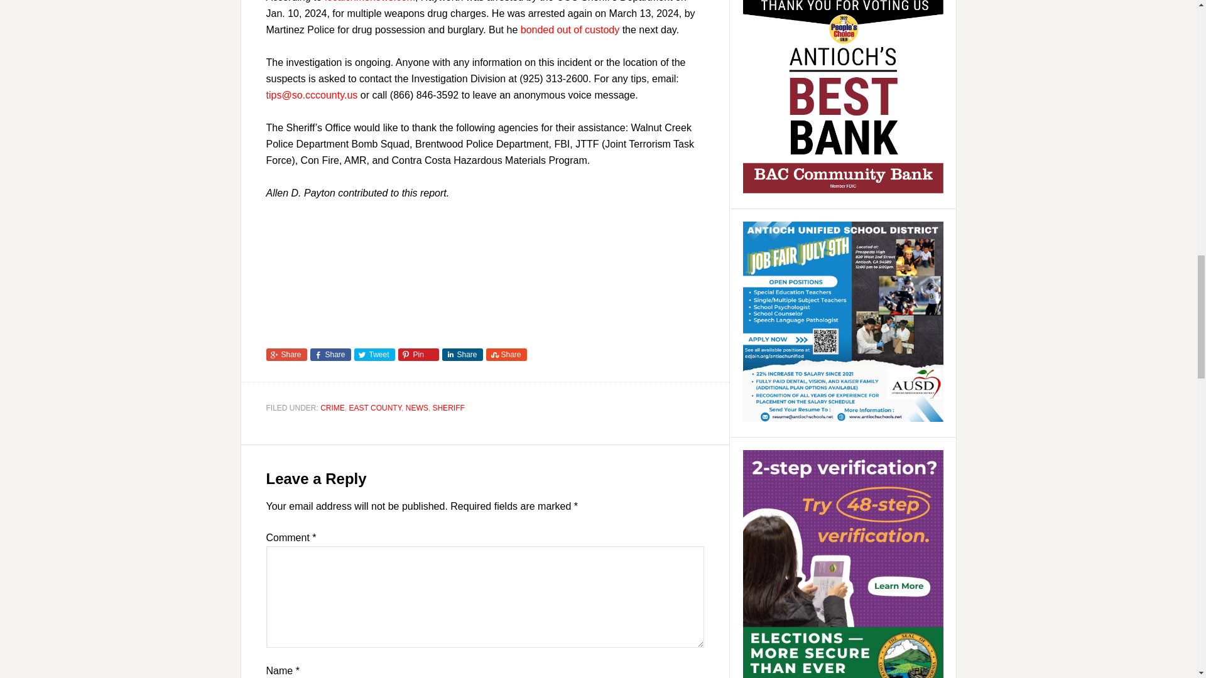  What do you see at coordinates (374, 354) in the screenshot?
I see `Tweet` at bounding box center [374, 354].